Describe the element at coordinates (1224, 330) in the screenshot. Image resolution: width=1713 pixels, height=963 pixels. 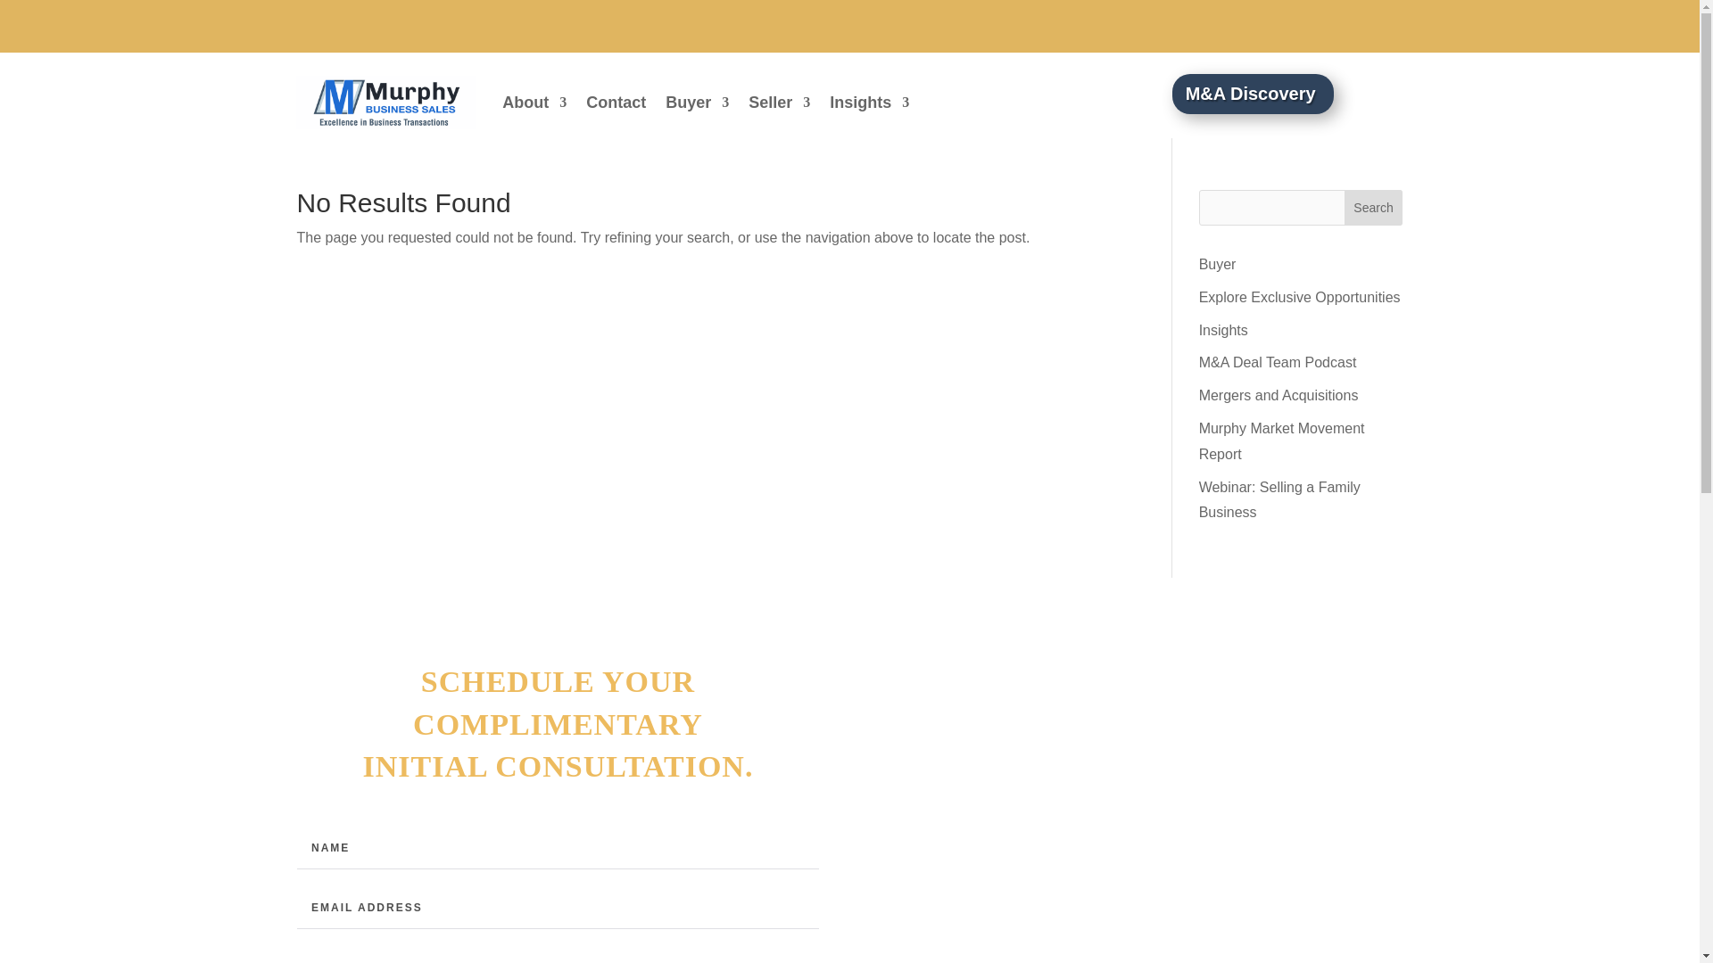
I see `Insights` at that location.